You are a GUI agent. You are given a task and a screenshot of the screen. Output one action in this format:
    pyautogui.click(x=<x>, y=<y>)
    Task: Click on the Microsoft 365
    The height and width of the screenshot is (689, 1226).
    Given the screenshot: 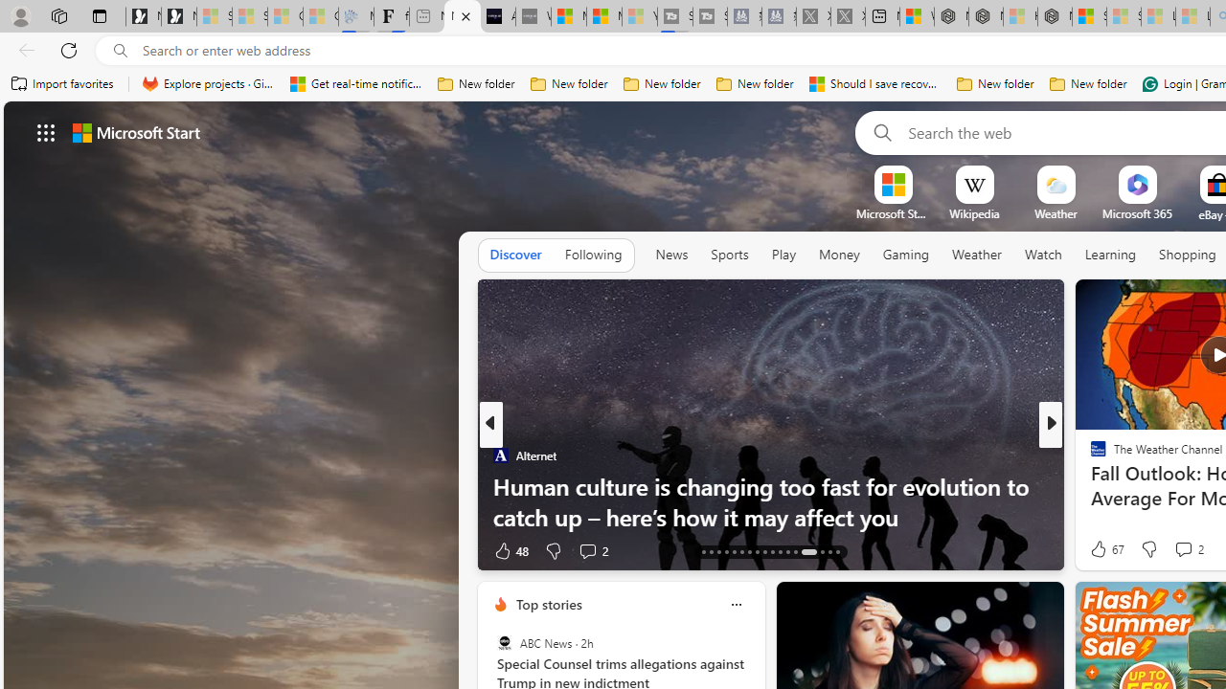 What is the action you would take?
    pyautogui.click(x=1136, y=213)
    